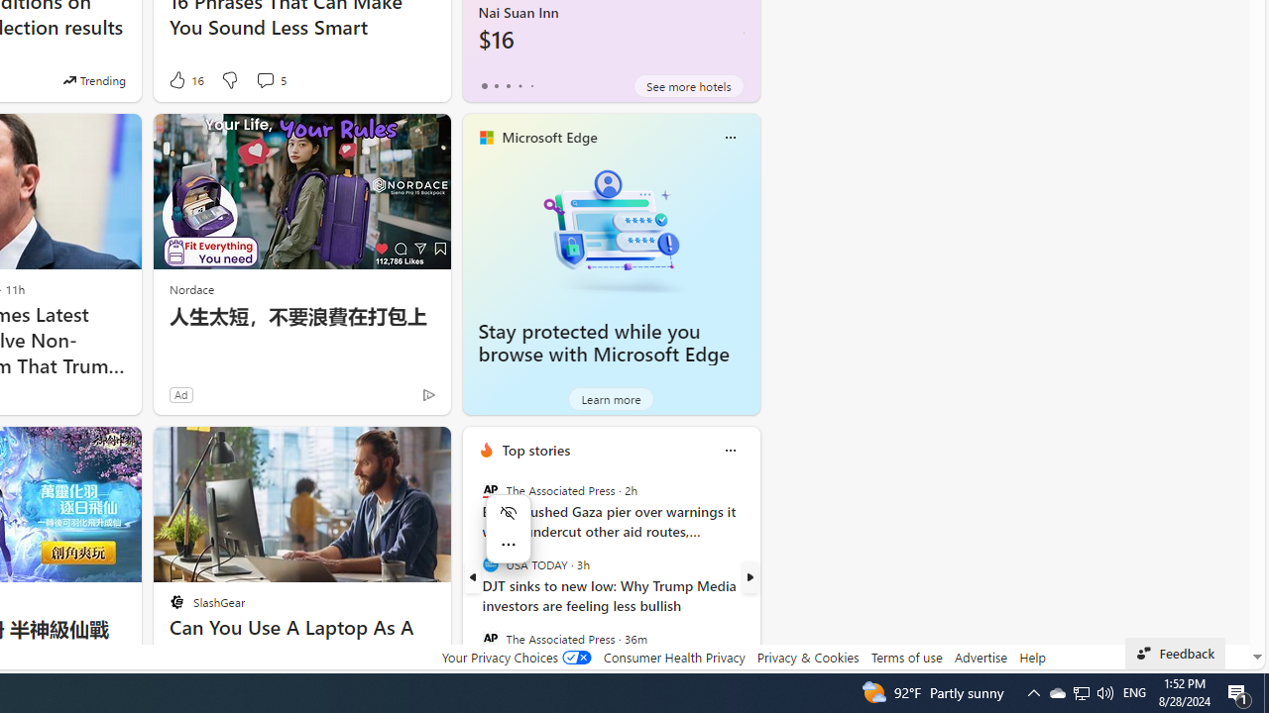  What do you see at coordinates (94, 79) in the screenshot?
I see `This story is trending` at bounding box center [94, 79].